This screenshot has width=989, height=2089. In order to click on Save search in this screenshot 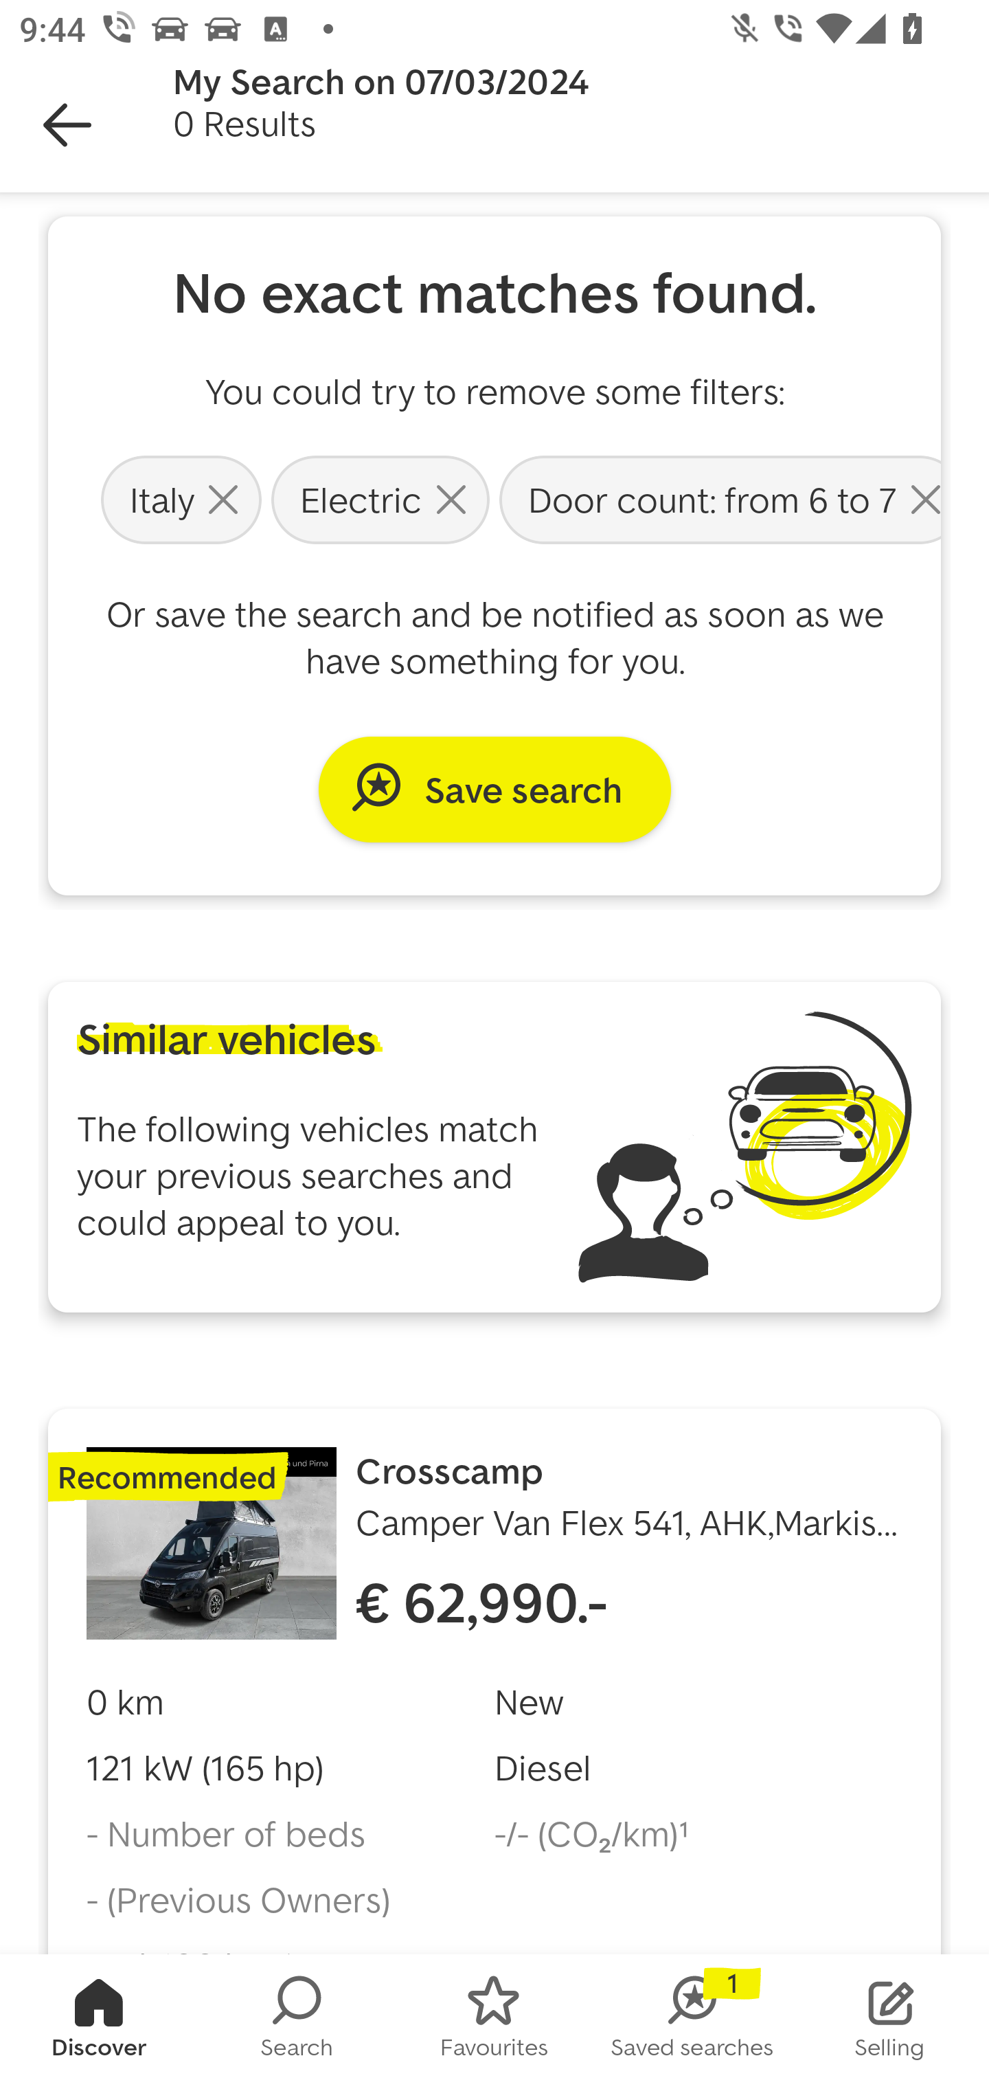, I will do `click(494, 789)`.